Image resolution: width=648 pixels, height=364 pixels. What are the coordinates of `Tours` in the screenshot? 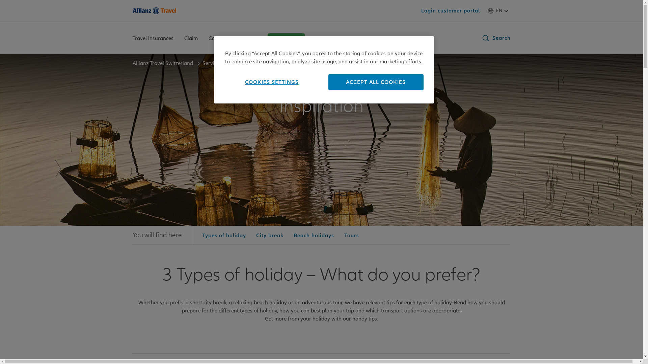 It's located at (352, 236).